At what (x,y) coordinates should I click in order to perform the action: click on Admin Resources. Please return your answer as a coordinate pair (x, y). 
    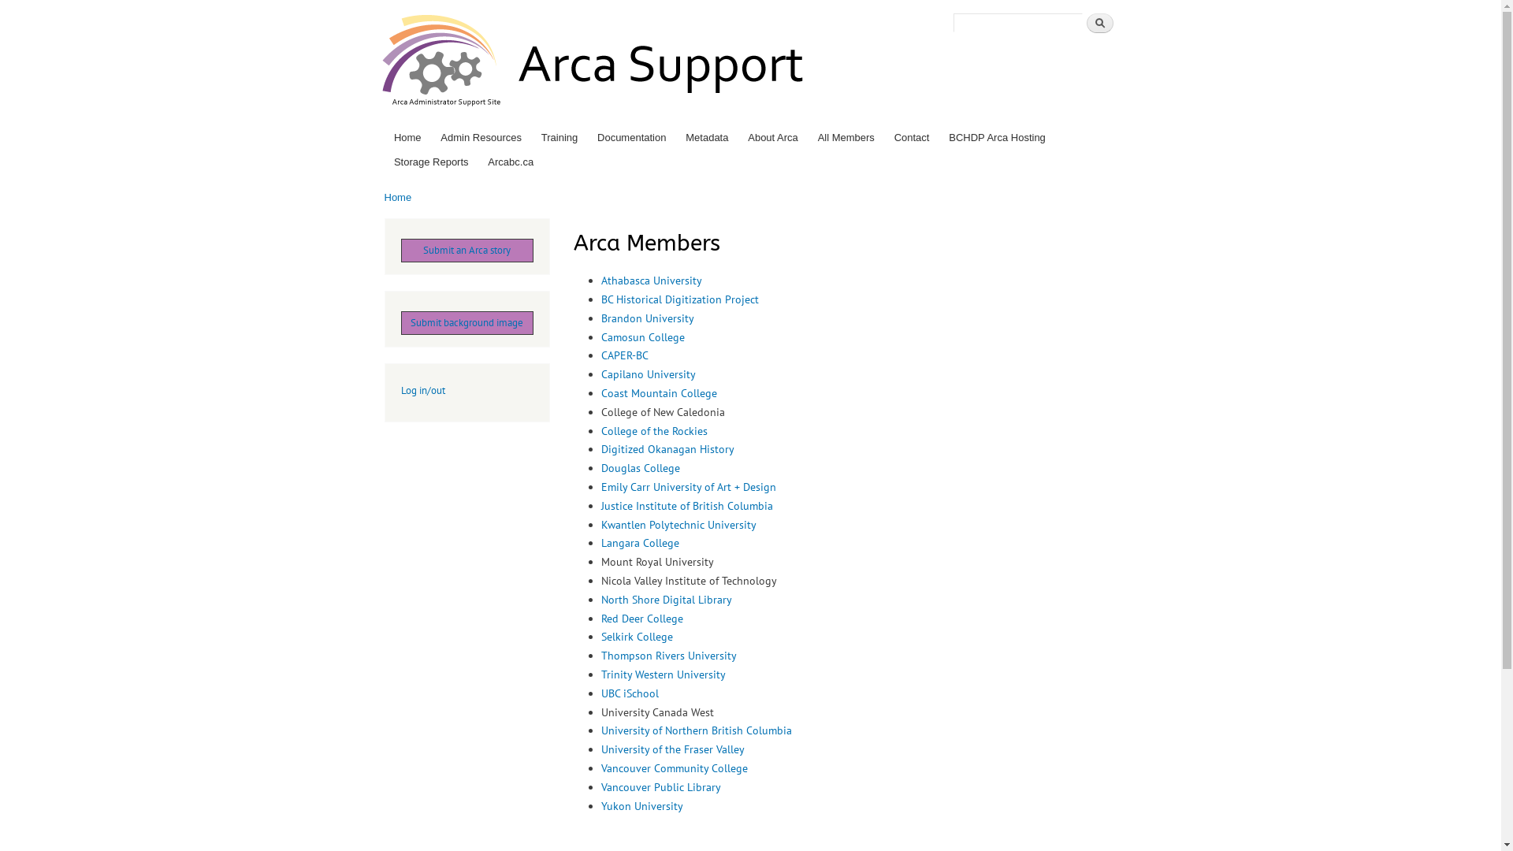
    Looking at the image, I should click on (481, 137).